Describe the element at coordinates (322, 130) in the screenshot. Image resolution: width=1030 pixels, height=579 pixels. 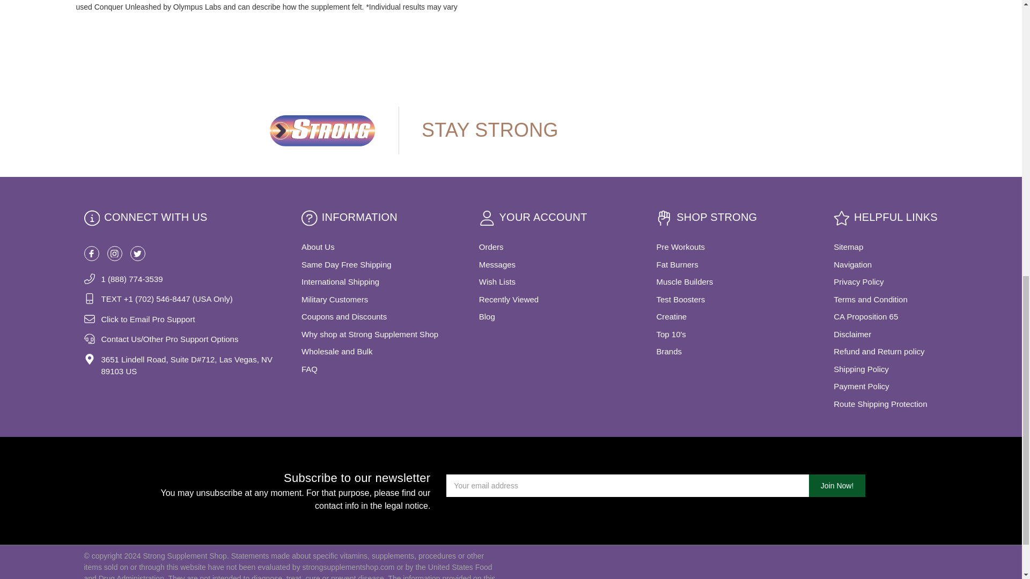
I see `Strong Supplement Shop` at that location.